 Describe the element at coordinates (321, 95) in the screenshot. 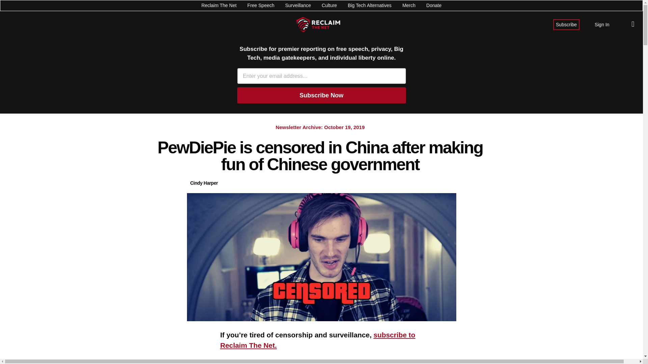

I see `Subscribe Now` at that location.